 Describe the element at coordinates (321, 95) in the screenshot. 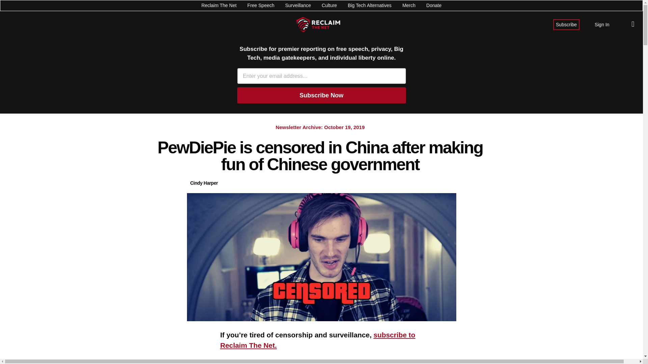

I see `Subscribe Now` at that location.